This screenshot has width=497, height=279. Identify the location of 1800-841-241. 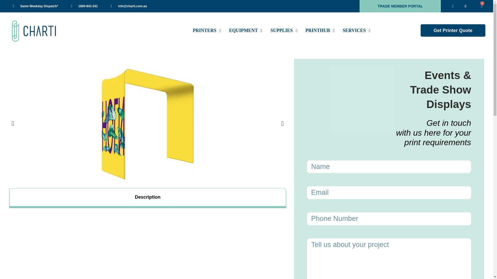
(84, 6).